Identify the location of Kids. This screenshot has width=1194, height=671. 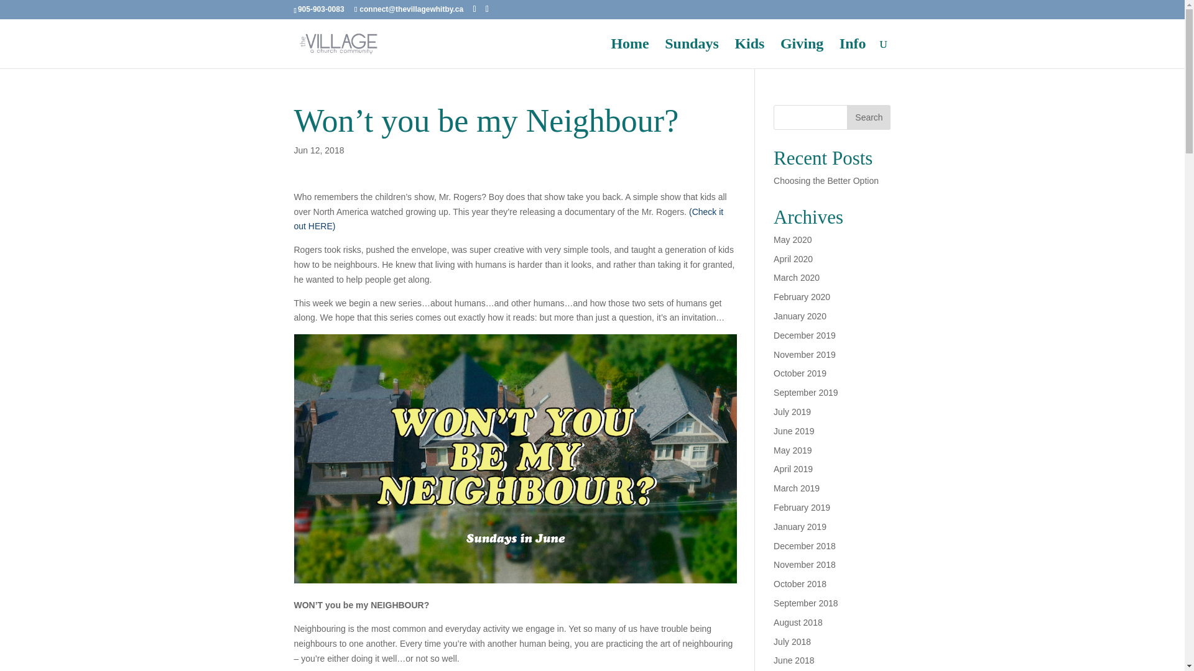
(749, 53).